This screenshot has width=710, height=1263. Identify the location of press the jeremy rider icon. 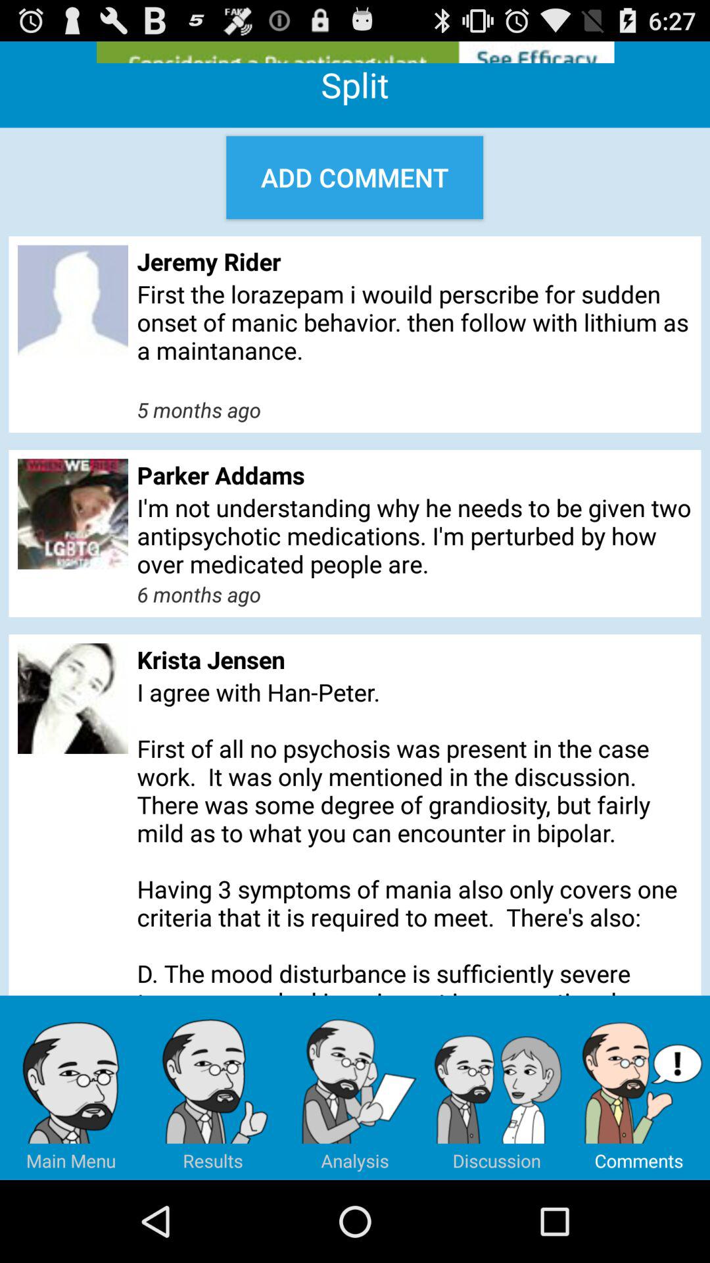
(414, 261).